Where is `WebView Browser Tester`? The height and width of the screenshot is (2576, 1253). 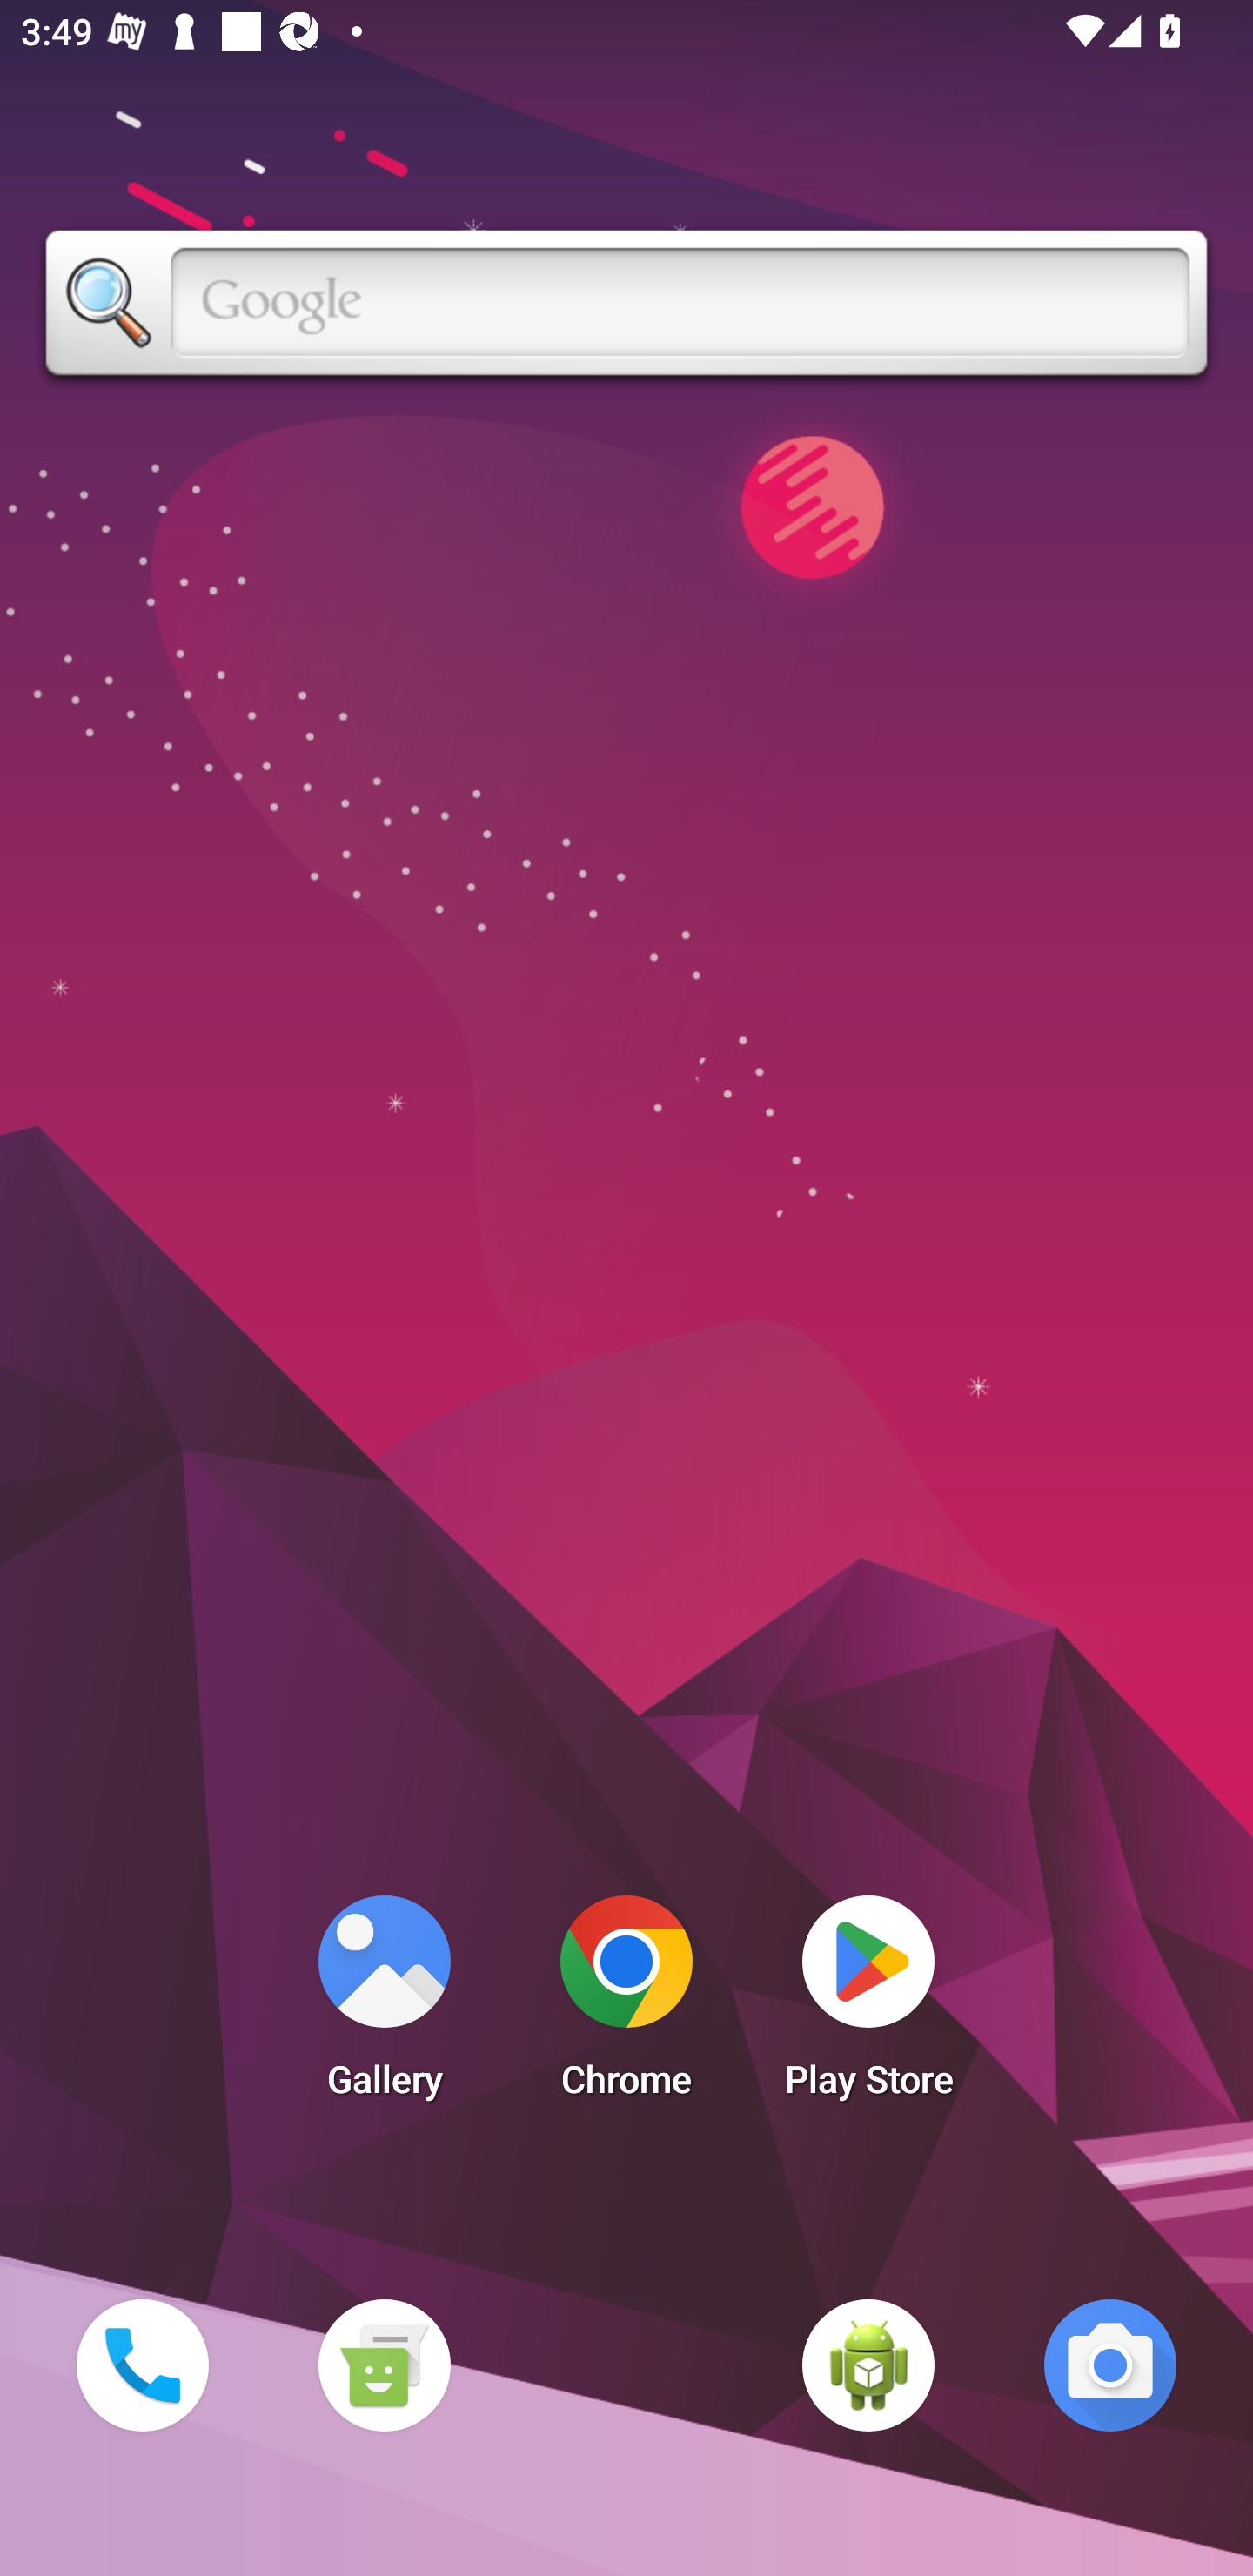 WebView Browser Tester is located at coordinates (868, 2365).